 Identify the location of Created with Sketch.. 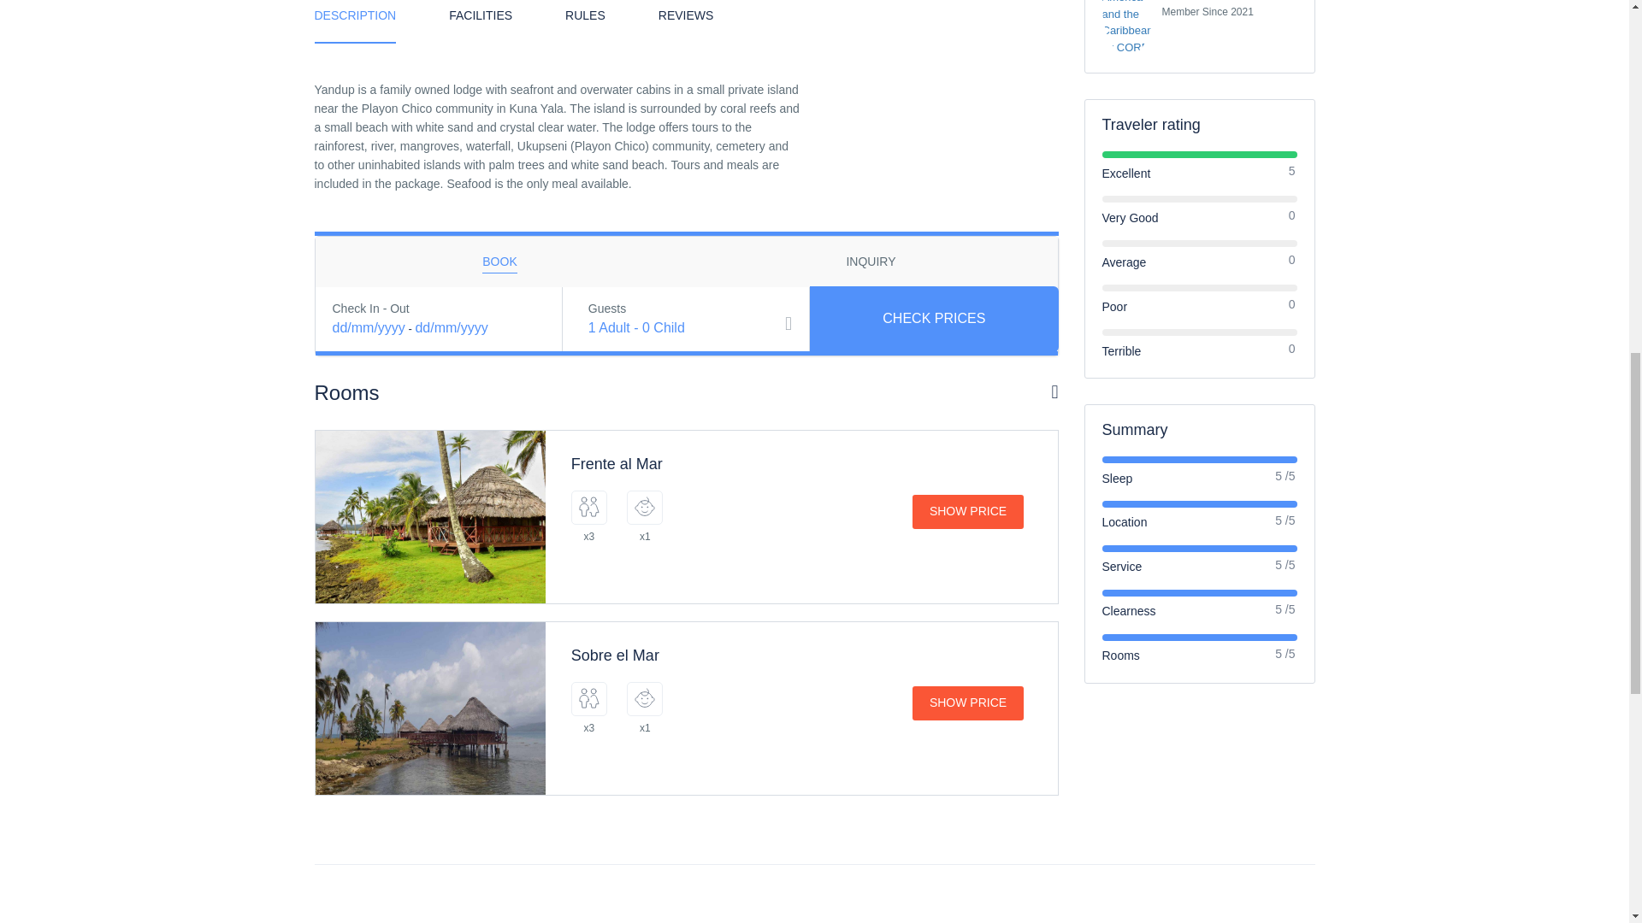
(588, 697).